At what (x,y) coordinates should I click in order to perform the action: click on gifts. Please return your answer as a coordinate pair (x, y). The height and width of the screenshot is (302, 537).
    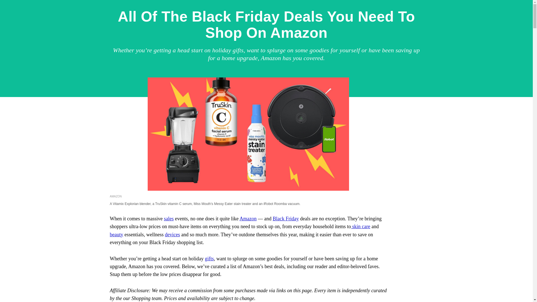
    Looking at the image, I should click on (209, 259).